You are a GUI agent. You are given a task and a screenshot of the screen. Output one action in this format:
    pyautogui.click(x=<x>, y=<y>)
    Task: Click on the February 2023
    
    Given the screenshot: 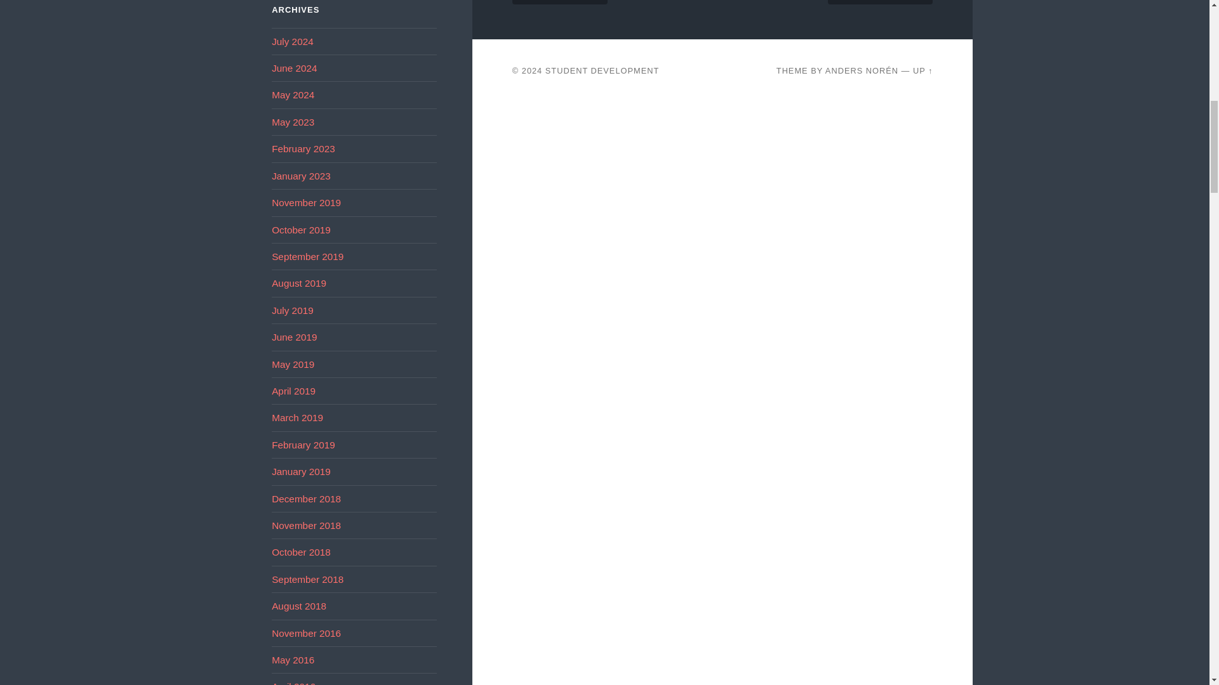 What is the action you would take?
    pyautogui.click(x=303, y=148)
    